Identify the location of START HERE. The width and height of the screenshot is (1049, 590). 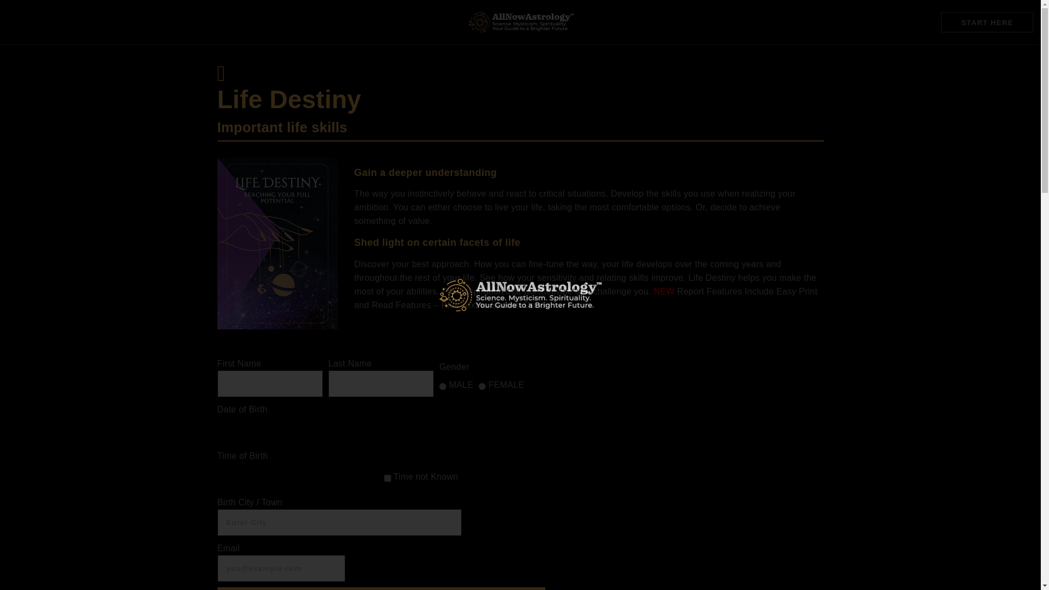
(987, 22).